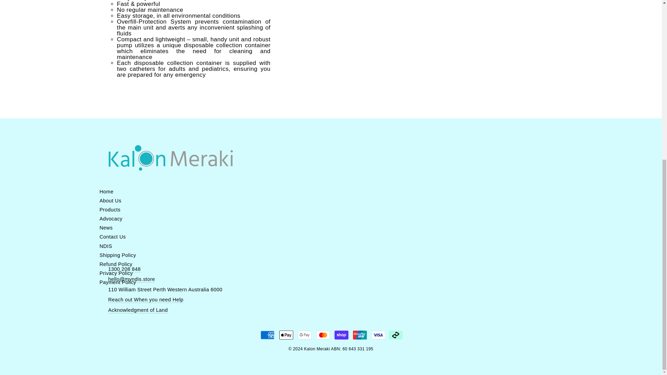 The height and width of the screenshot is (375, 667). What do you see at coordinates (267, 335) in the screenshot?
I see `American Express` at bounding box center [267, 335].